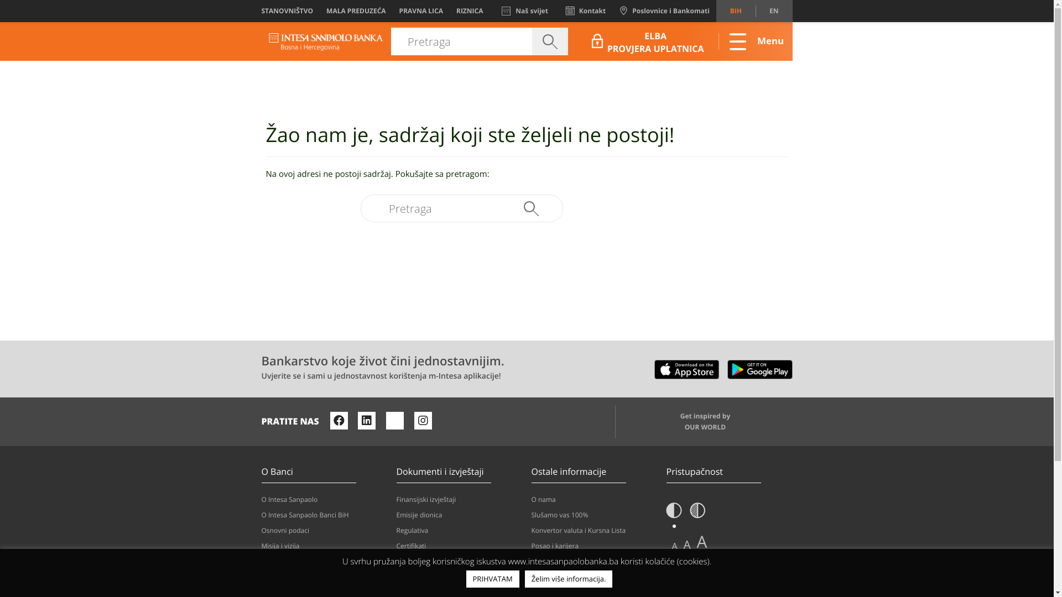 This screenshot has width=1062, height=597. What do you see at coordinates (687, 545) in the screenshot?
I see `A` at bounding box center [687, 545].